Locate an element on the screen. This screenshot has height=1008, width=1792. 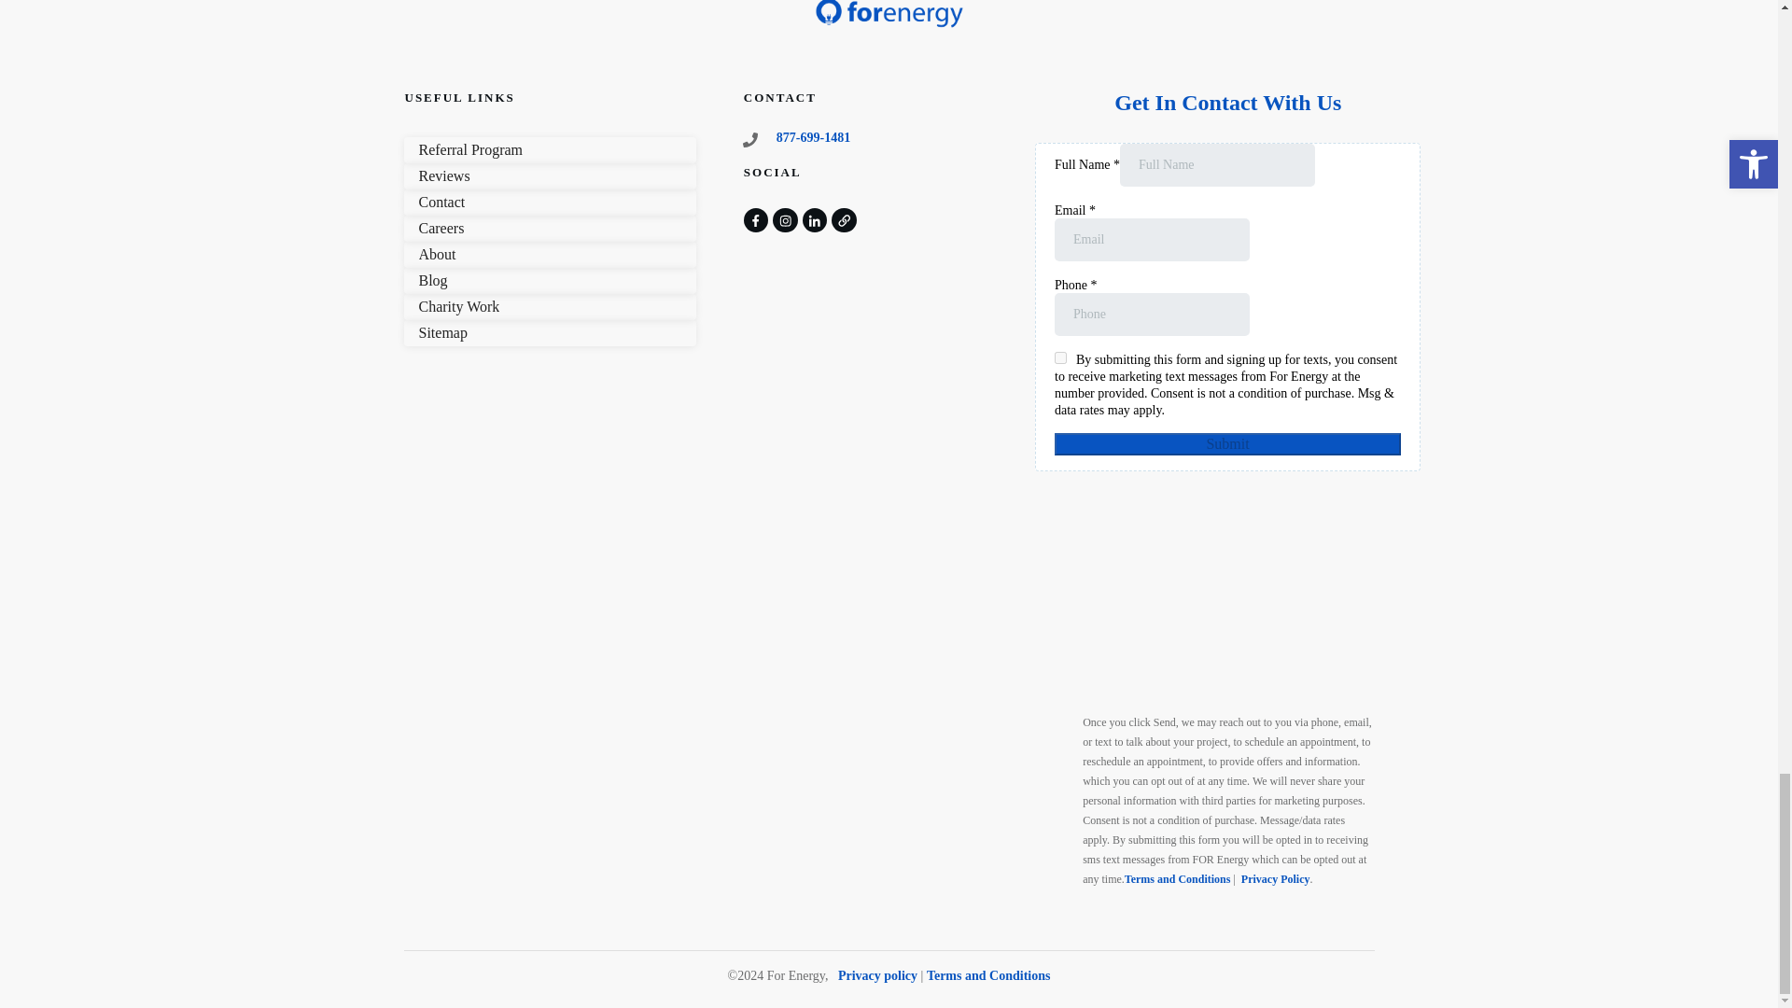
Contact is located at coordinates (441, 202).